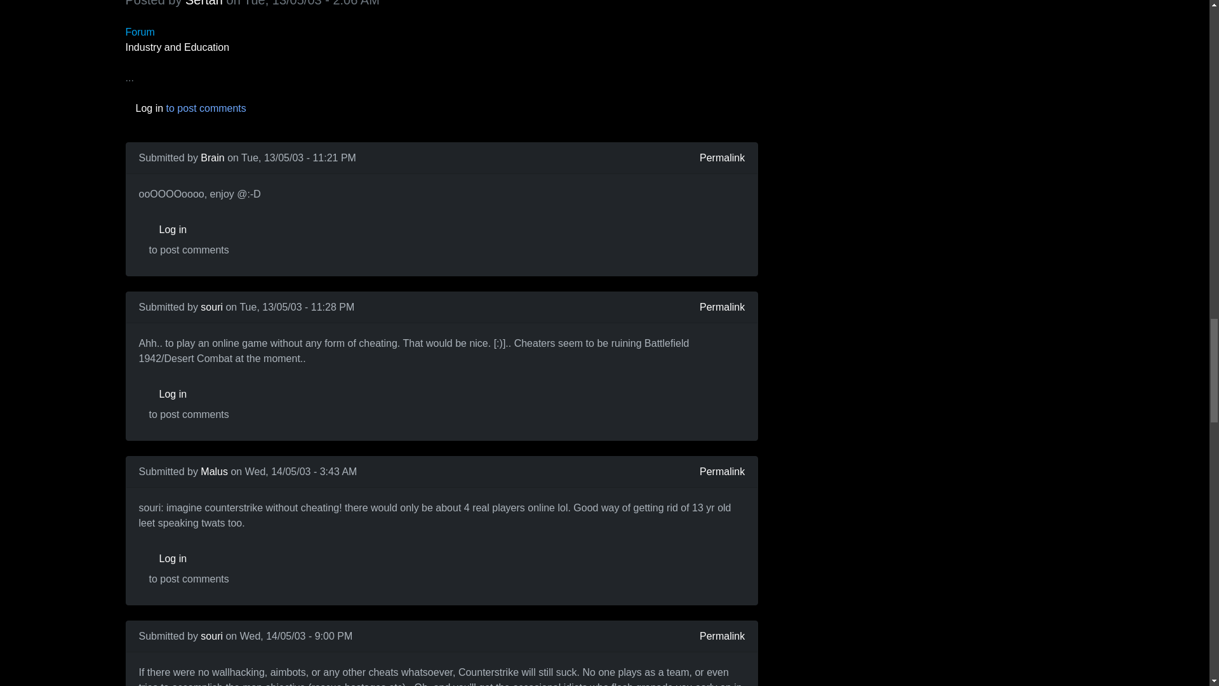 The height and width of the screenshot is (686, 1219). What do you see at coordinates (212, 635) in the screenshot?
I see `View user profile.` at bounding box center [212, 635].